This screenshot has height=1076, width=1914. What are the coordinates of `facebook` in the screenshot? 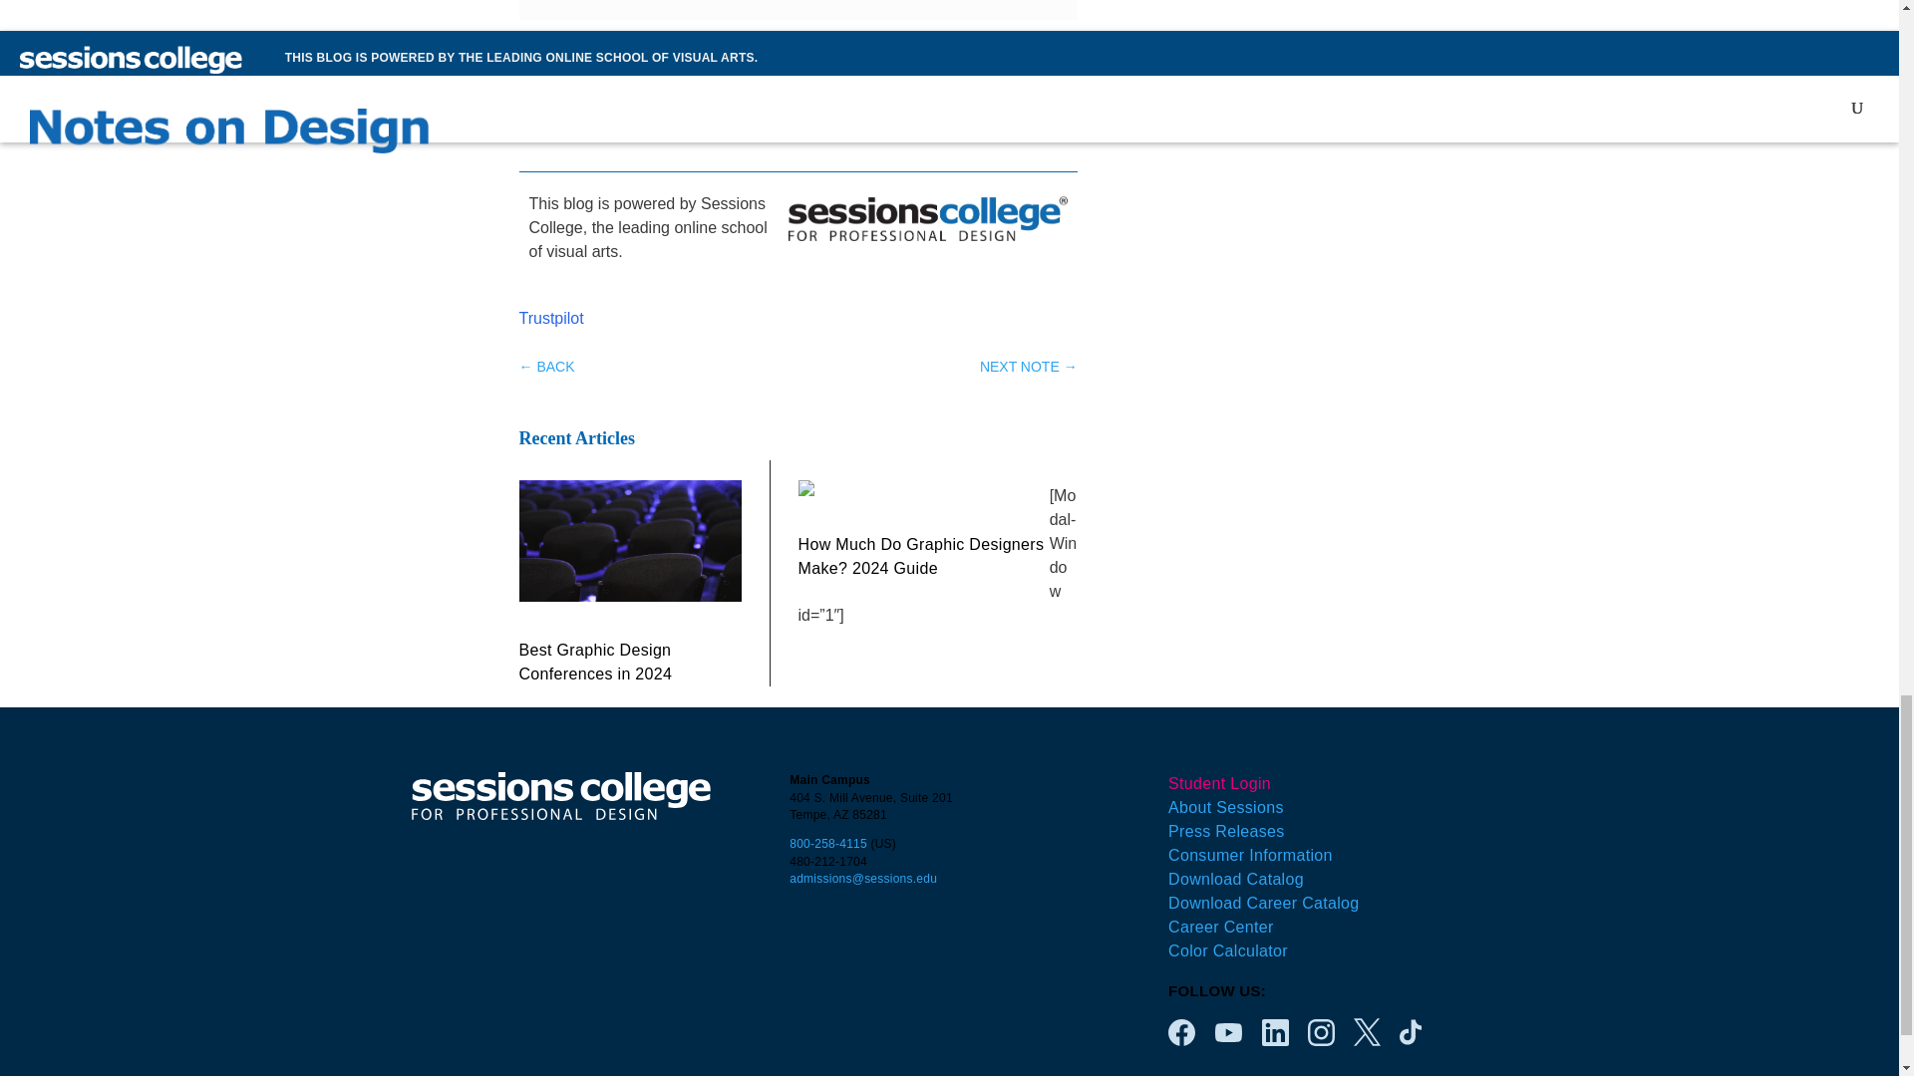 It's located at (1180, 1032).